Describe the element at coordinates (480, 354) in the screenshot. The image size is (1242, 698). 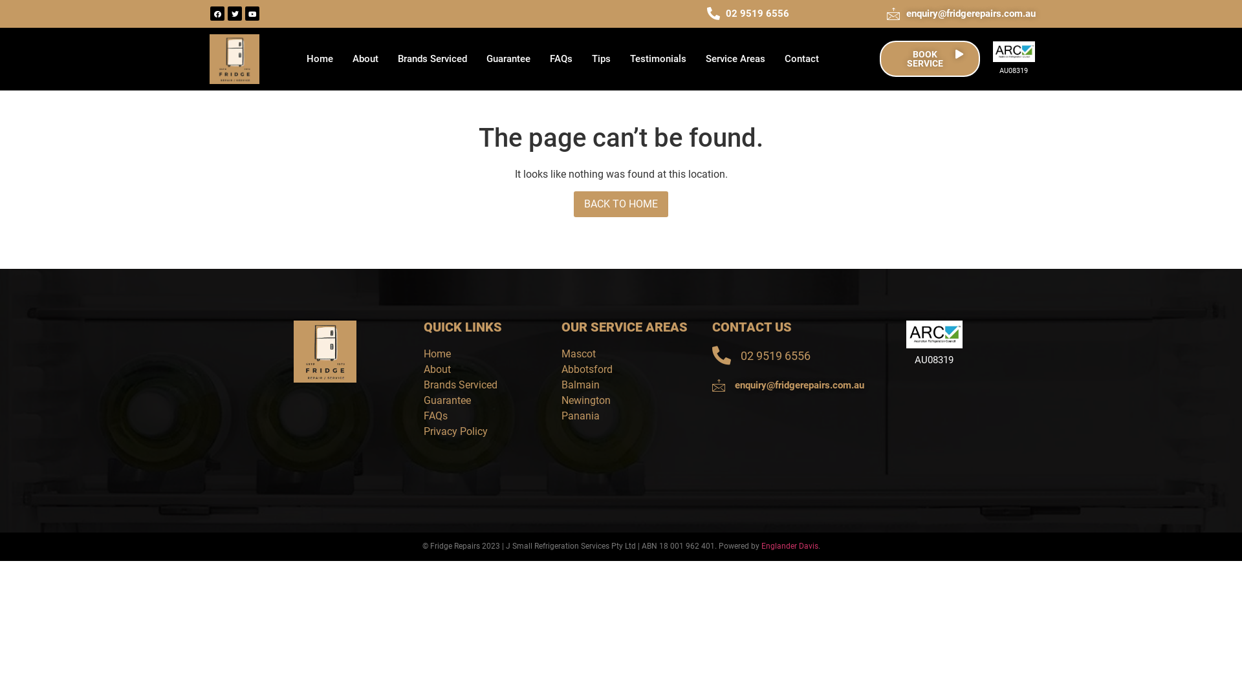
I see `Home` at that location.